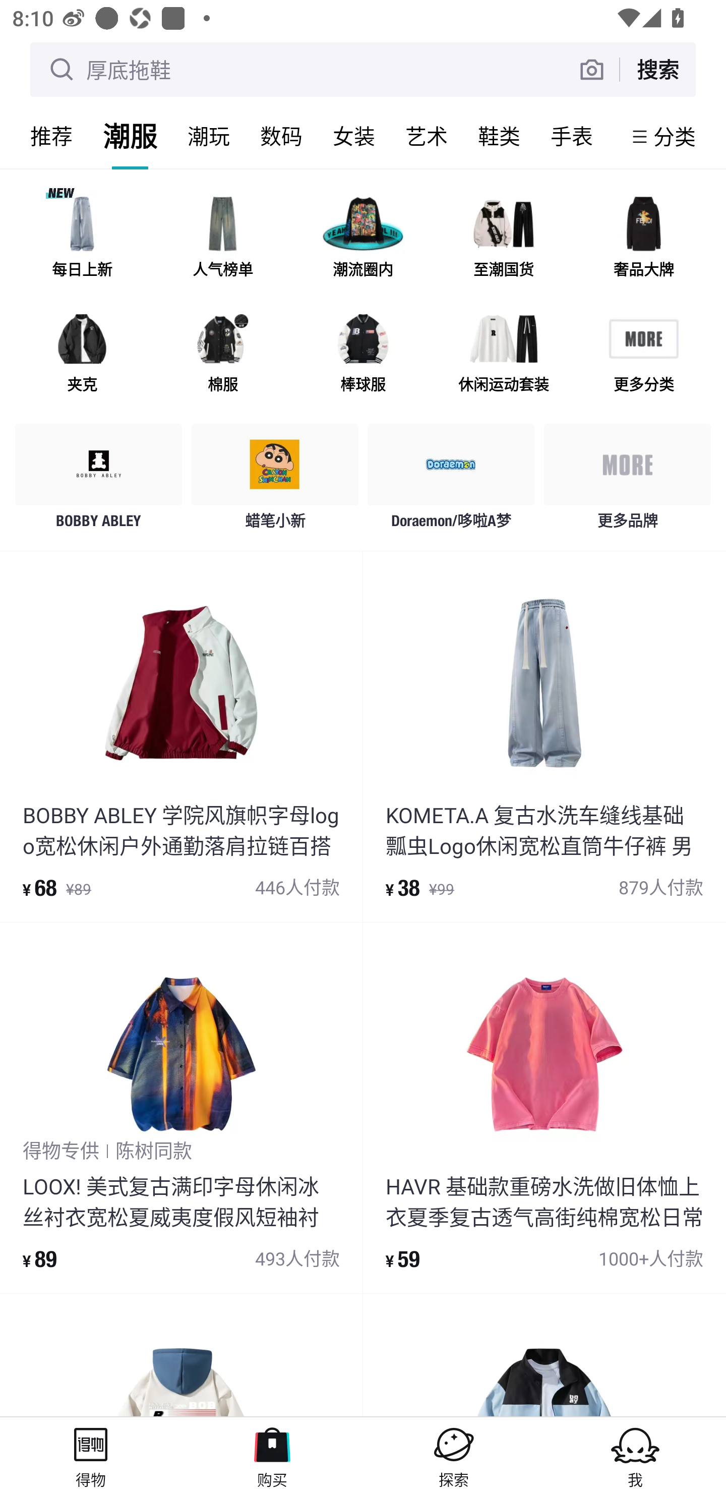  What do you see at coordinates (82, 354) in the screenshot?
I see `夹克` at bounding box center [82, 354].